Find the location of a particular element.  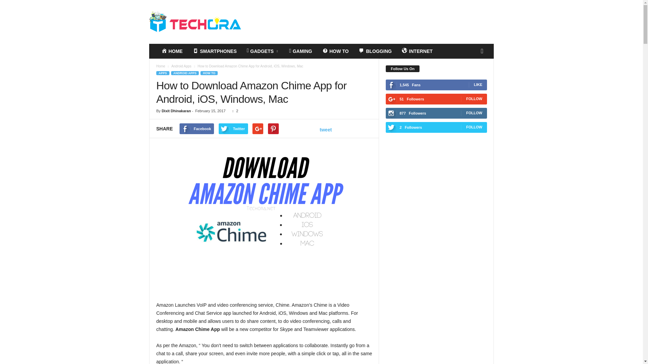

HOW TO is located at coordinates (335, 51).